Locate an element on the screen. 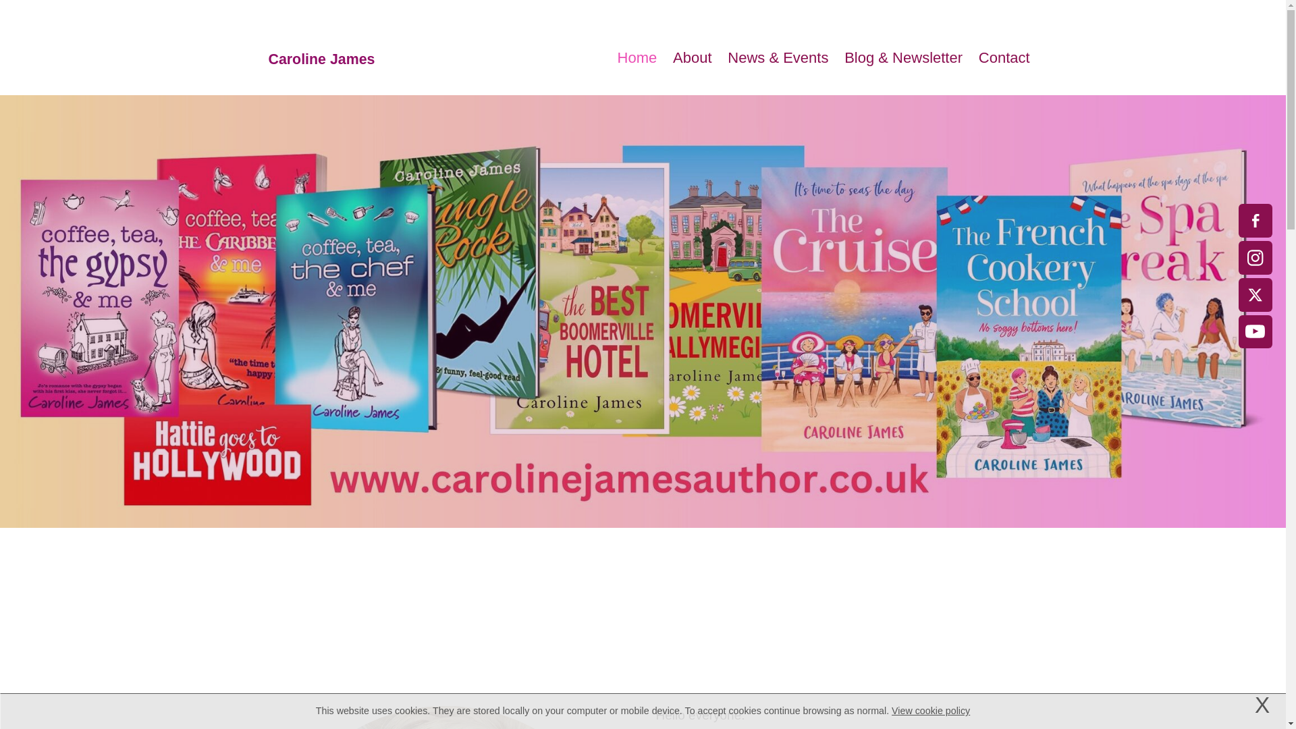  Contact is located at coordinates (1004, 58).